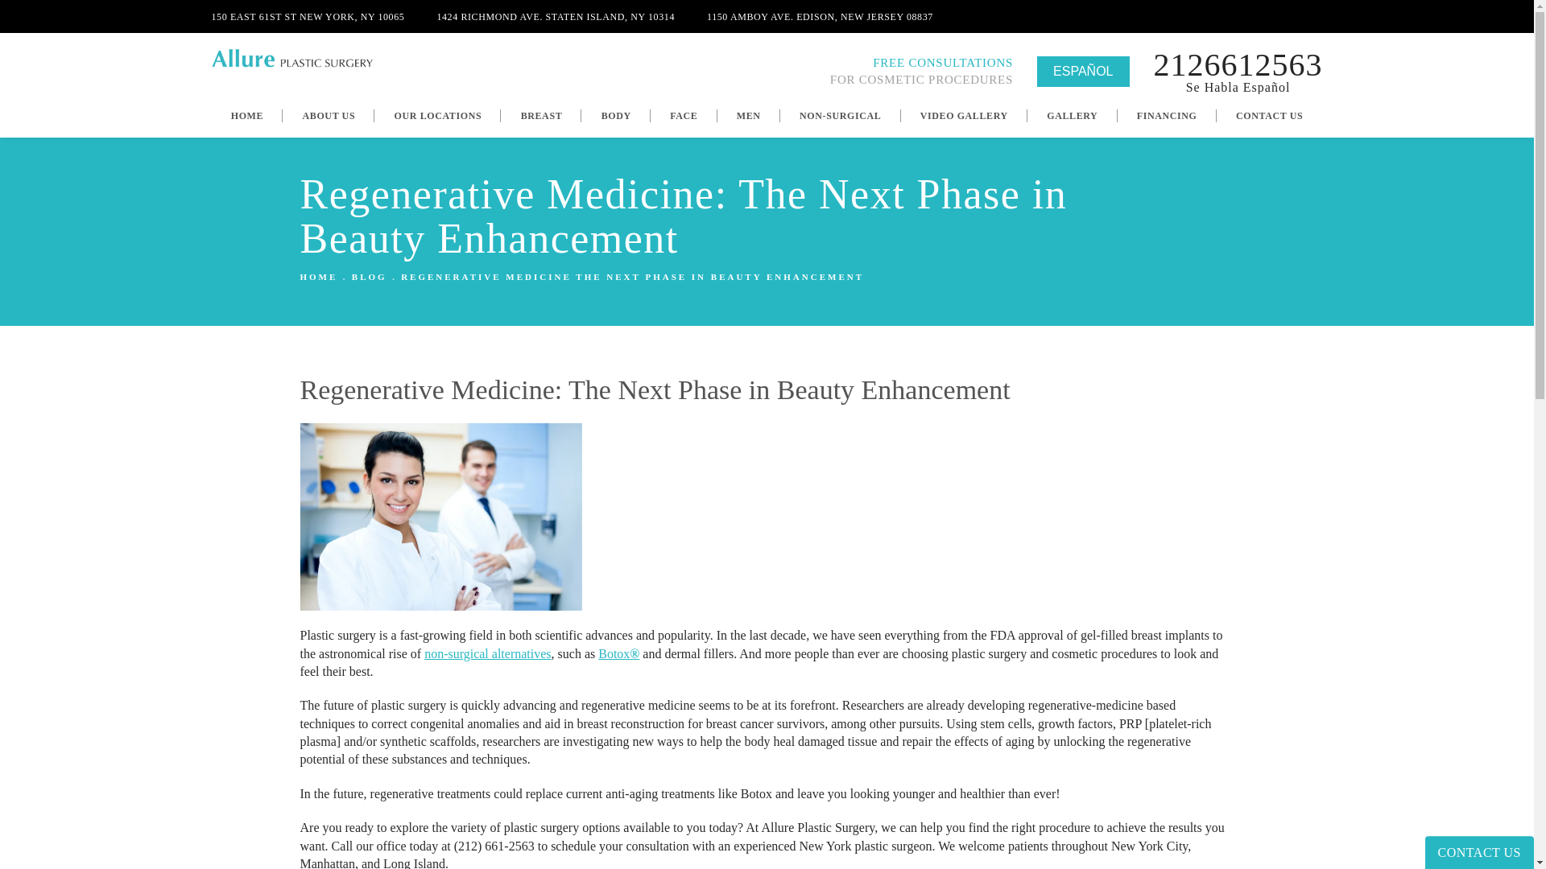 Image resolution: width=1546 pixels, height=869 pixels. Describe the element at coordinates (1184, 16) in the screenshot. I see `Allure Plastic Surgery on Instagram` at that location.